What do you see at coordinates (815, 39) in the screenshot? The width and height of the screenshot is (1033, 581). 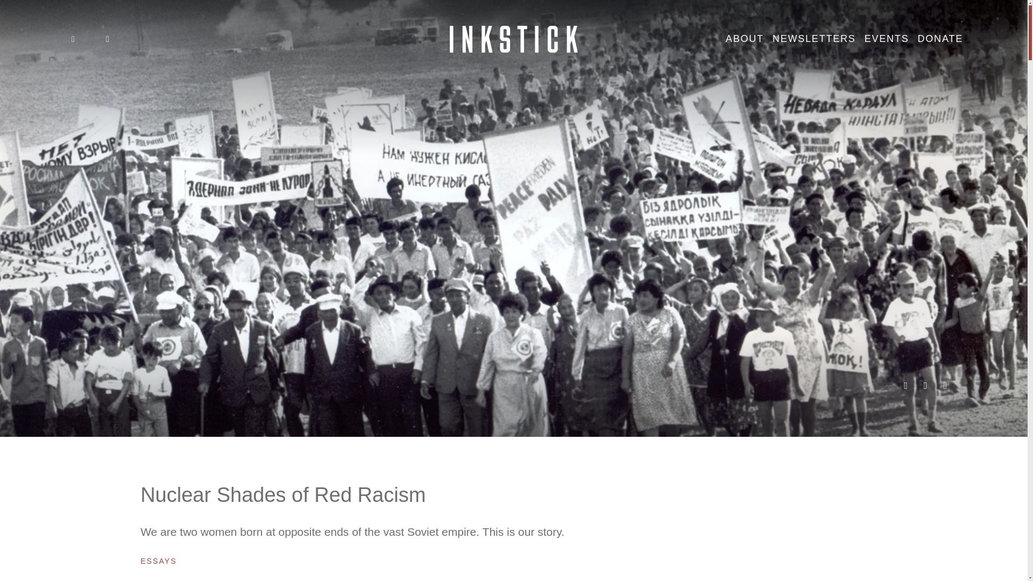 I see `NEWSLETTERS` at bounding box center [815, 39].